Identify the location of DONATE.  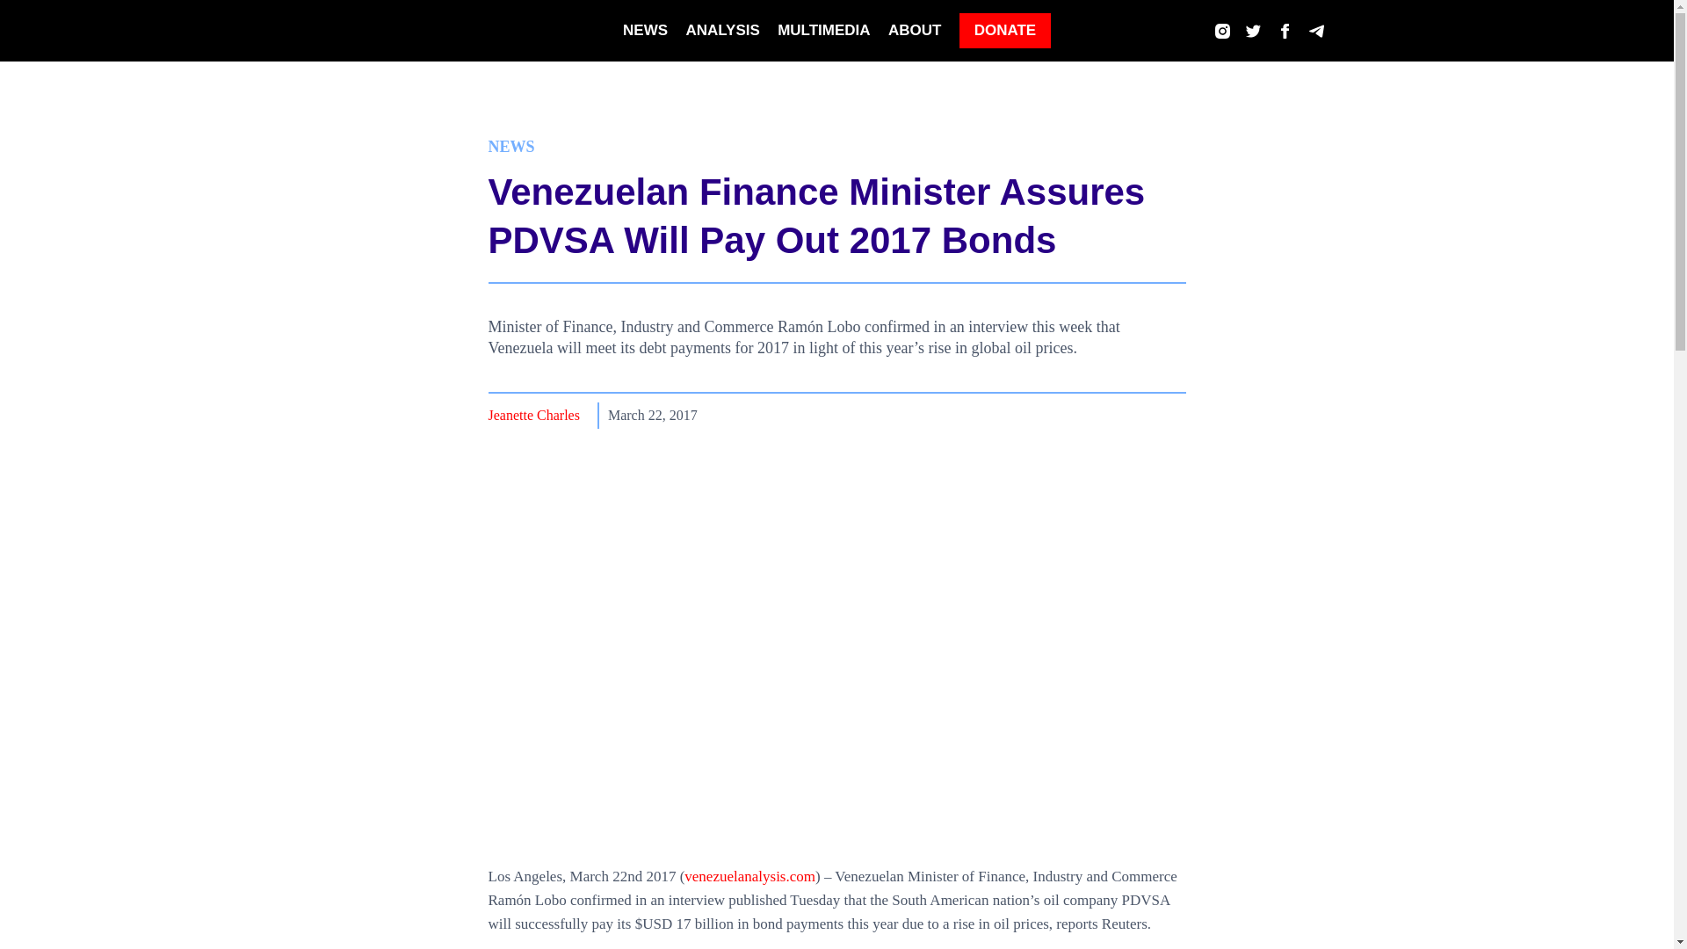
(1005, 32).